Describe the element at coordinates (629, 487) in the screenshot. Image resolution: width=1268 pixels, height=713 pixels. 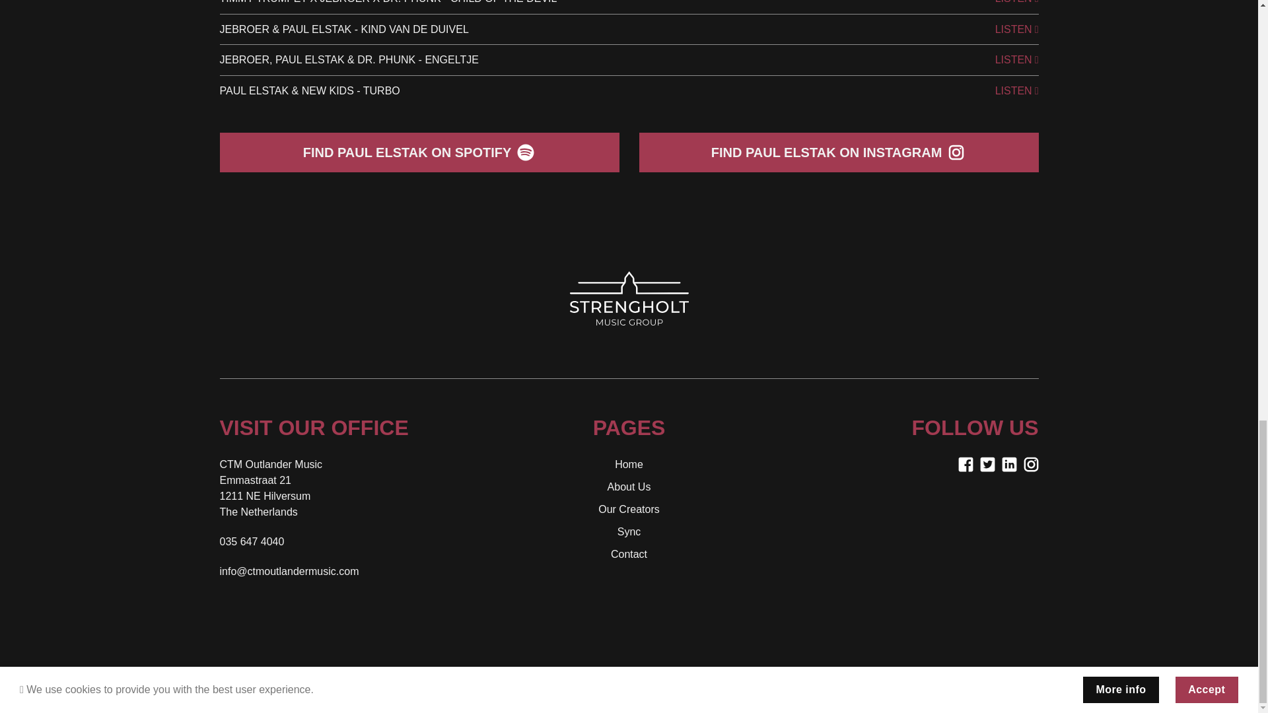
I see `About Us` at that location.